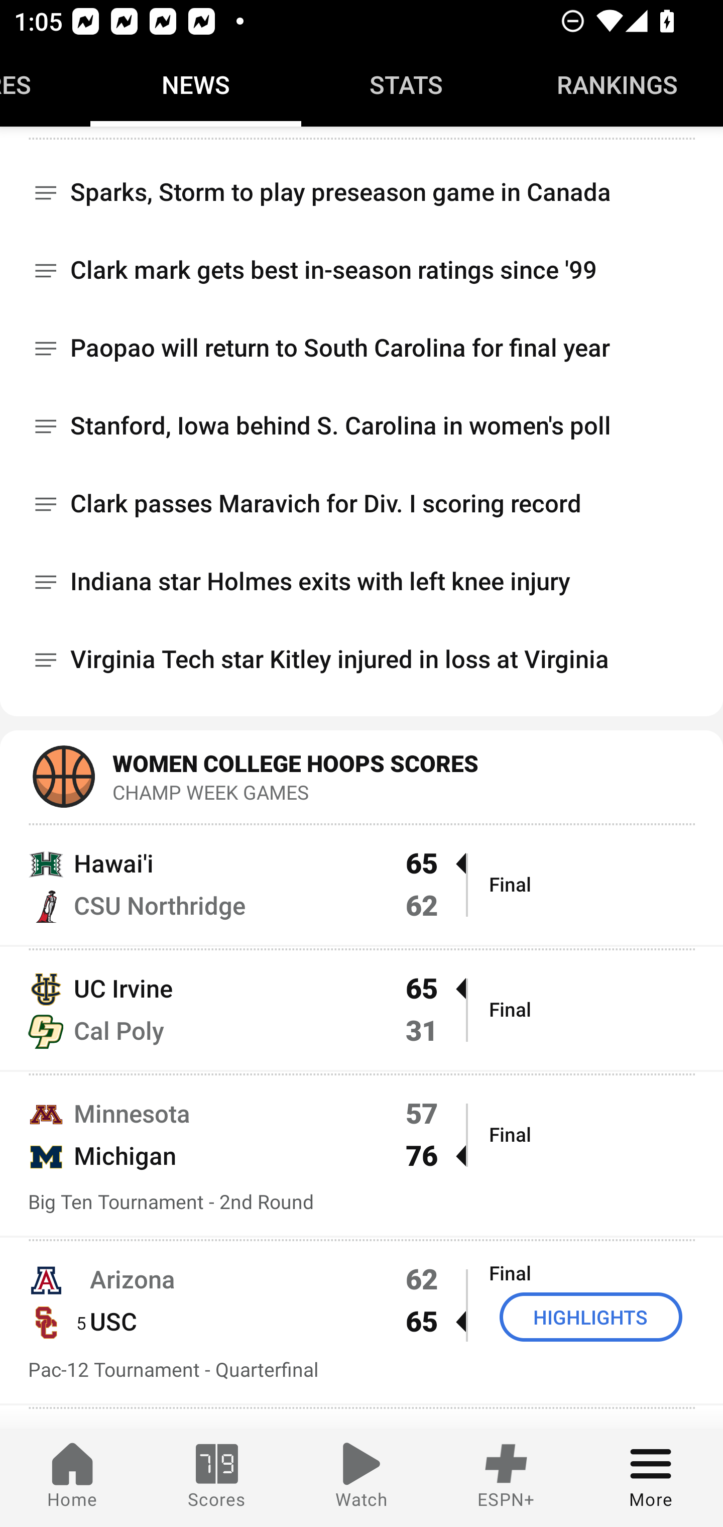 The width and height of the screenshot is (723, 1527). I want to click on  Sparks, Storm to play preseason game in Canada, so click(361, 185).